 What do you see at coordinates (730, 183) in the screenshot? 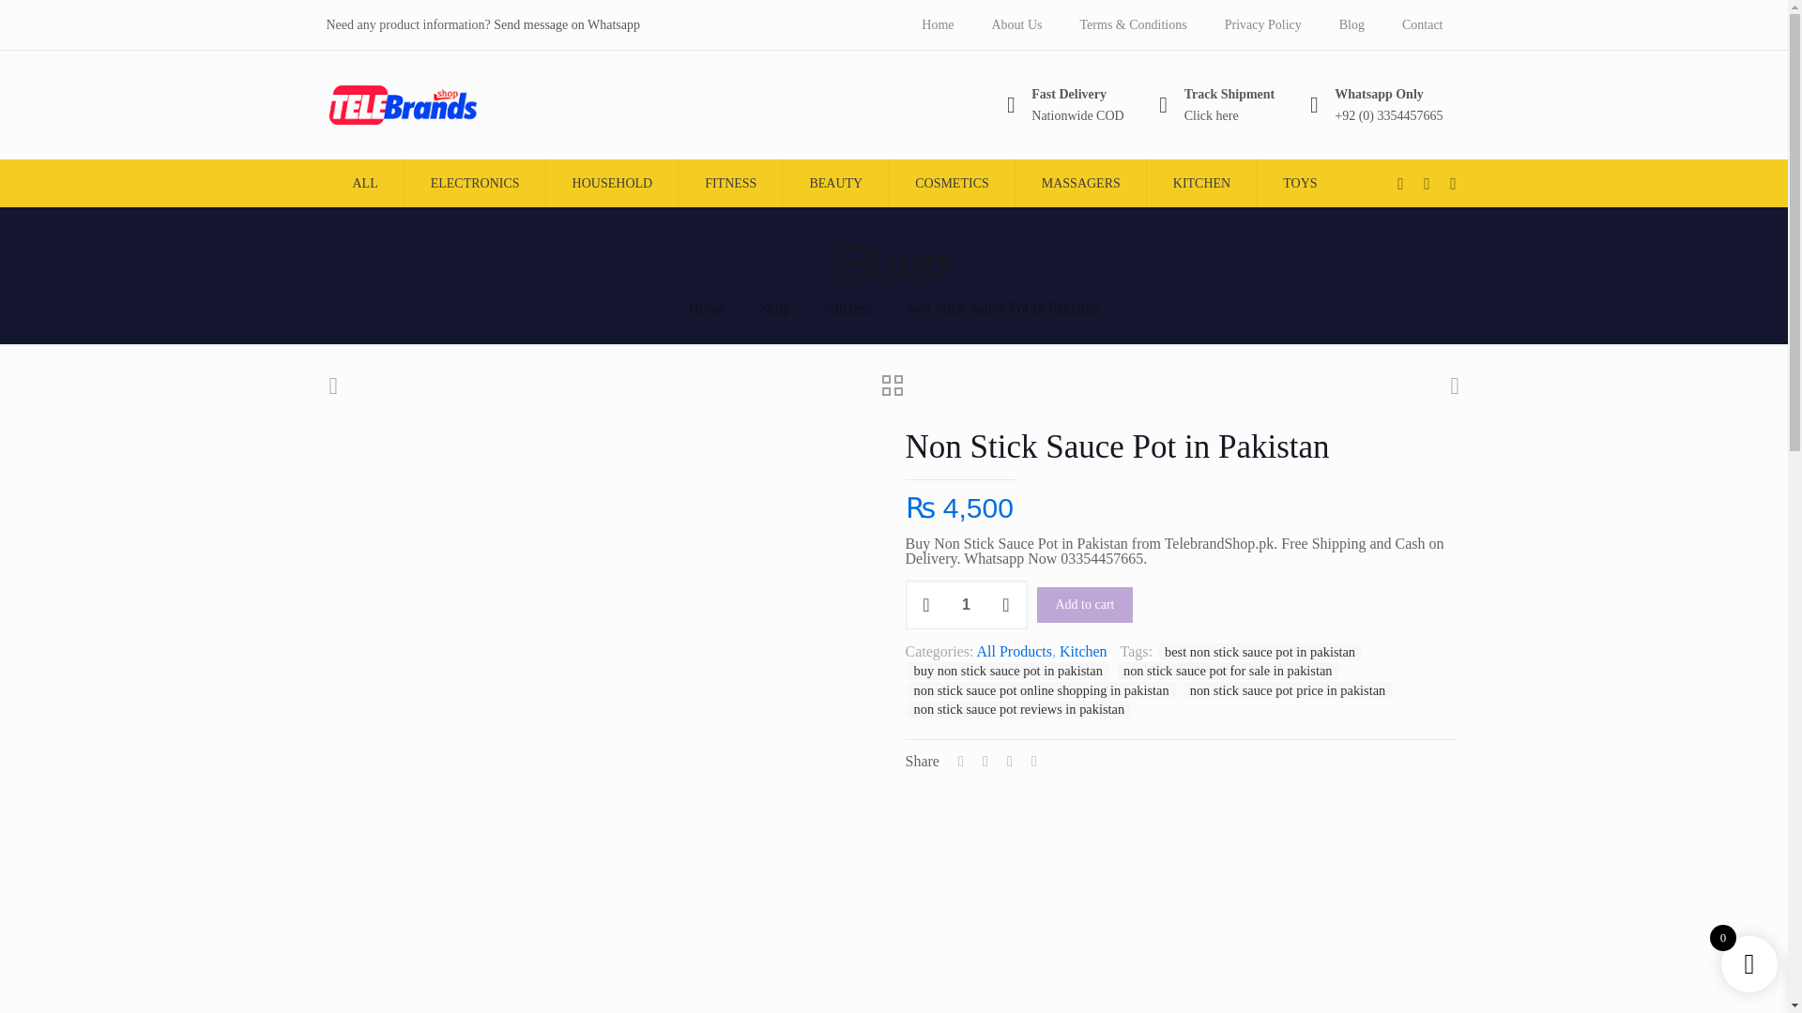
I see `FITNESS` at bounding box center [730, 183].